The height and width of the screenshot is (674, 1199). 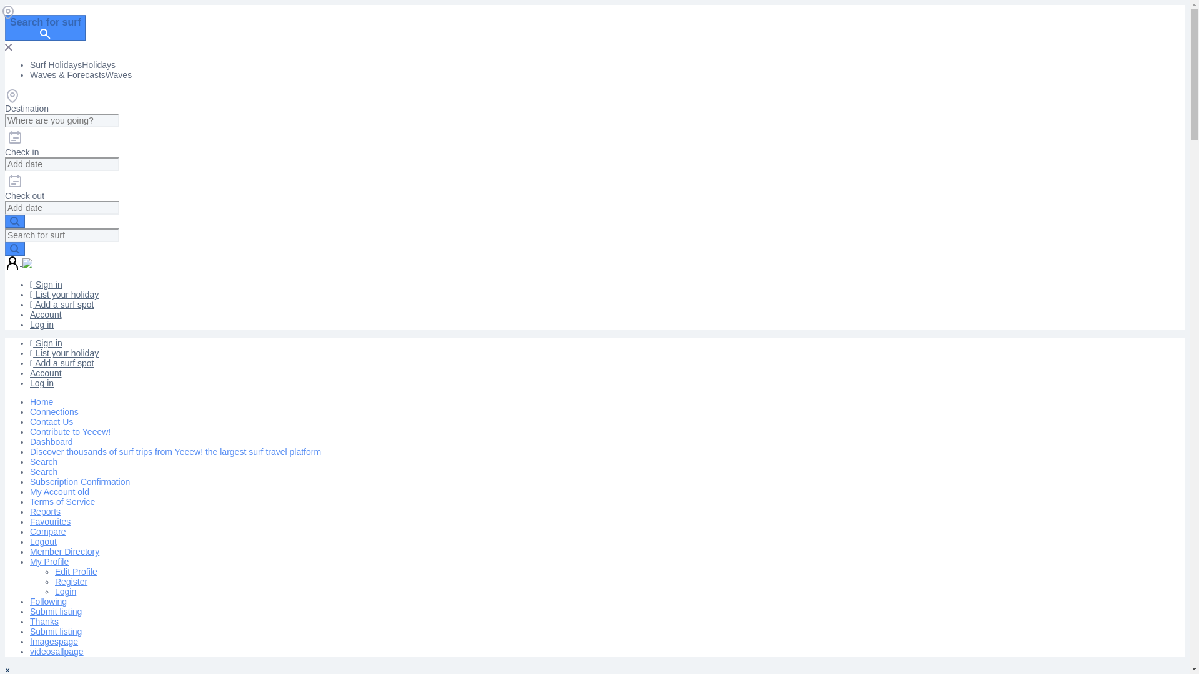 What do you see at coordinates (59, 491) in the screenshot?
I see `My Account old` at bounding box center [59, 491].